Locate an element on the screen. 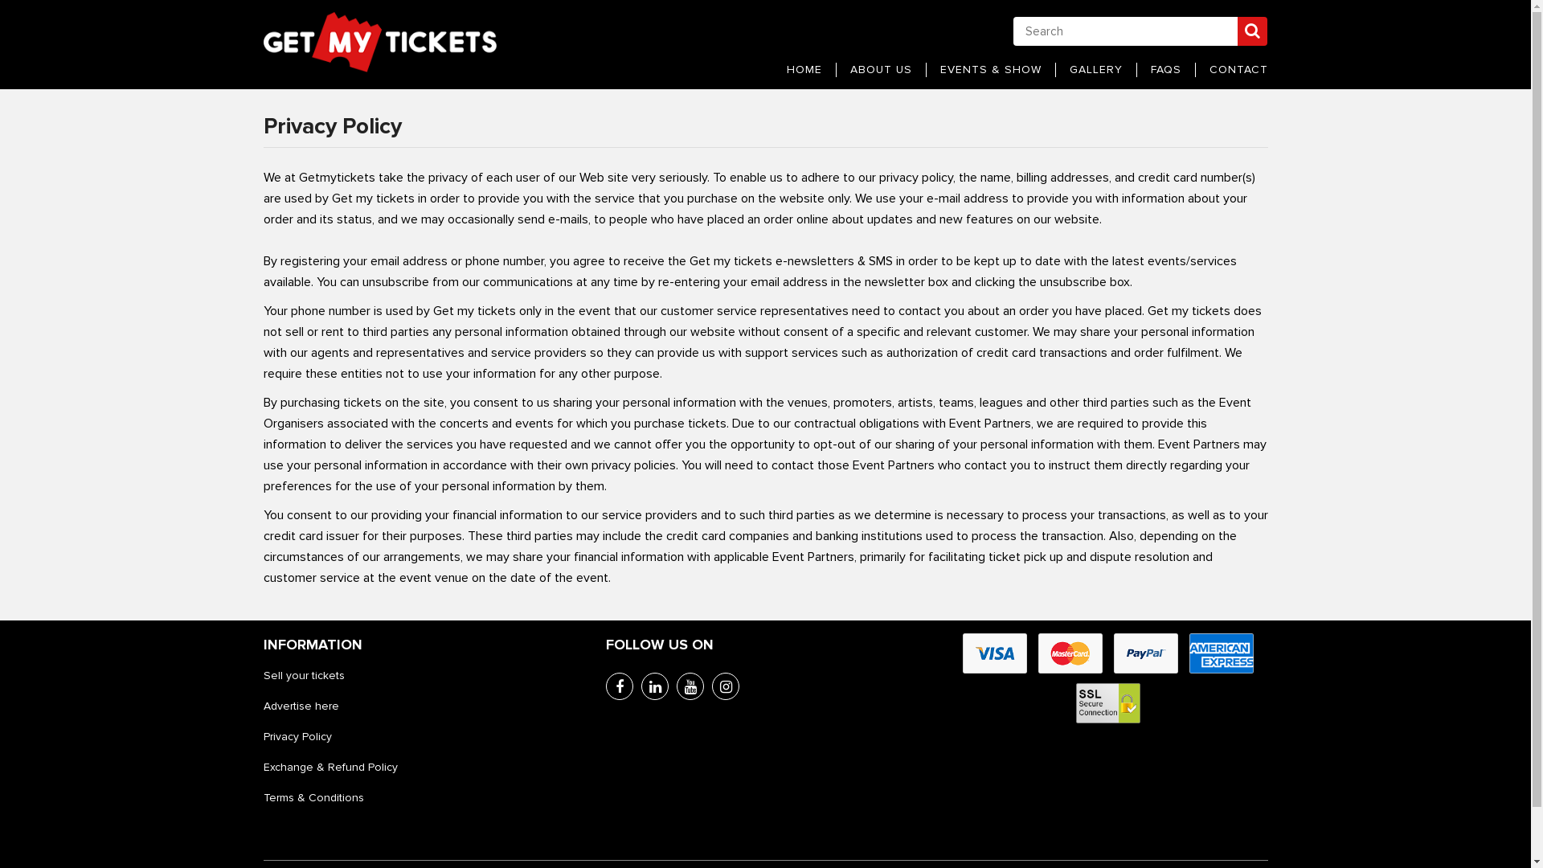  Privacy Policy is located at coordinates (297, 737).